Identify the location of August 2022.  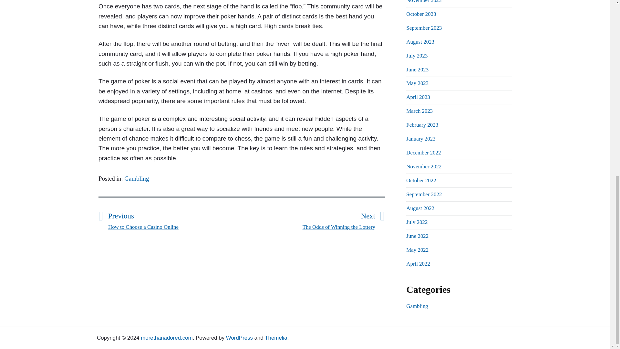
(420, 208).